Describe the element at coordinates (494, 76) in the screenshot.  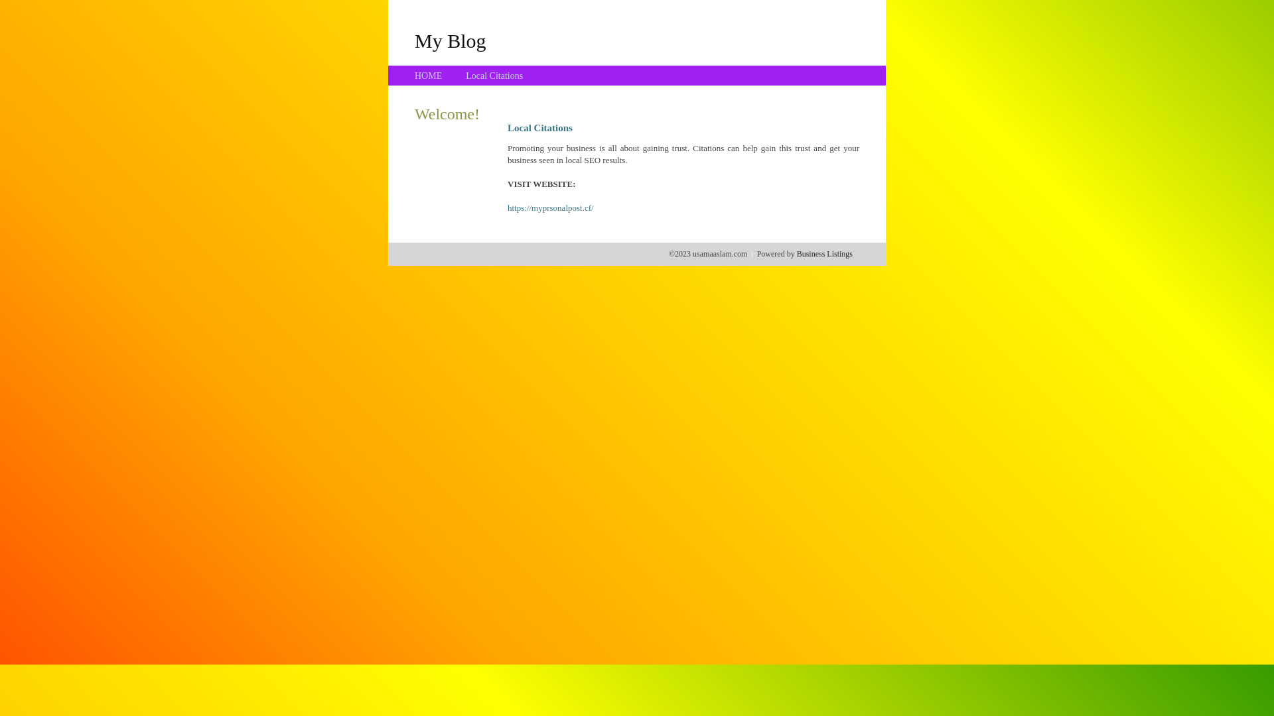
I see `Local Citations` at that location.